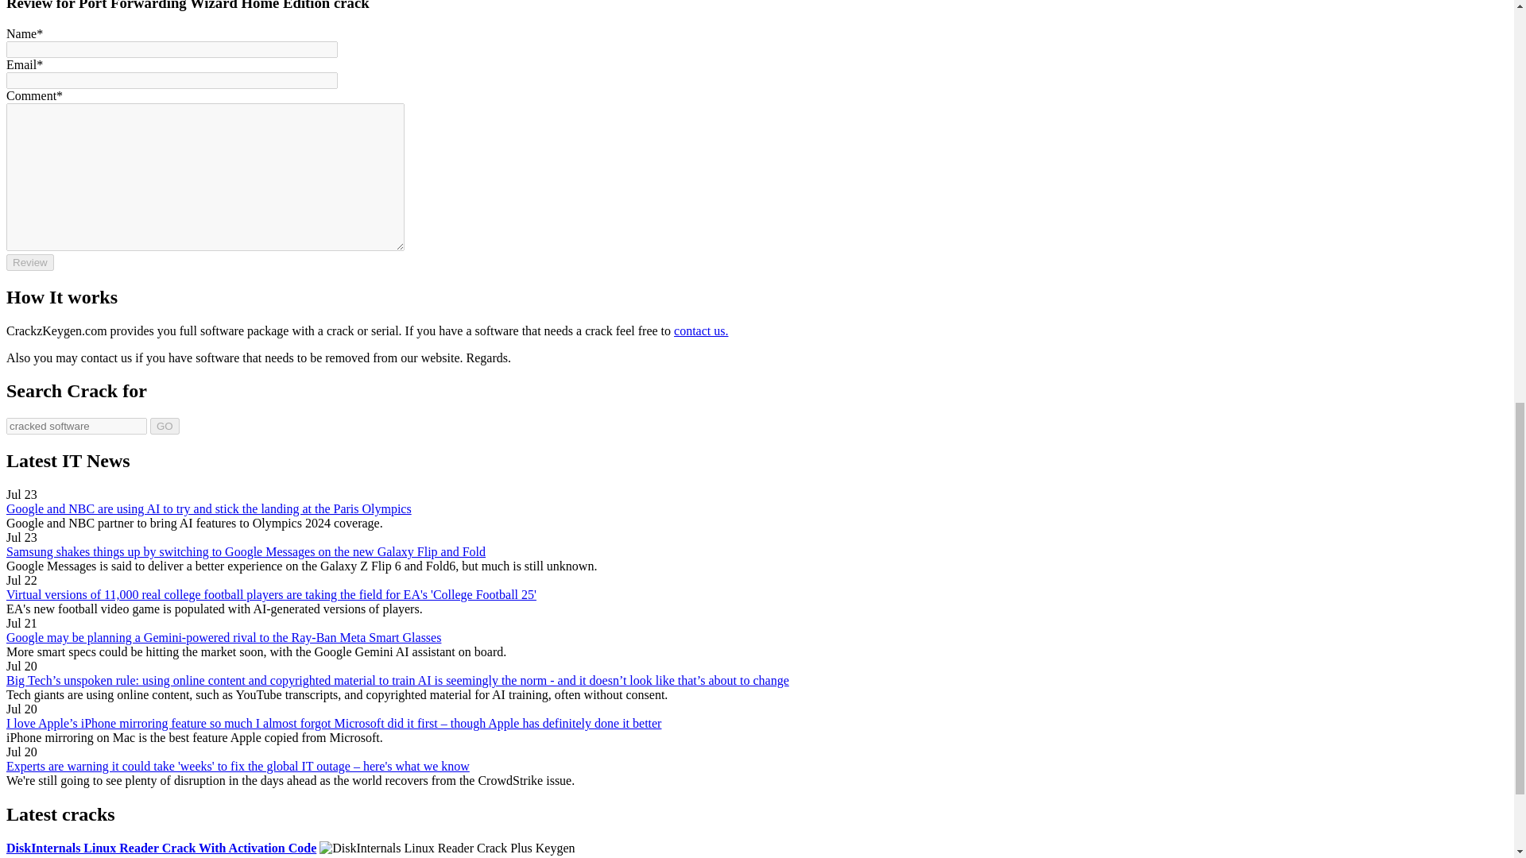 This screenshot has height=858, width=1526. I want to click on DiskInternals Linux Reader Crack With Activation Code, so click(161, 848).